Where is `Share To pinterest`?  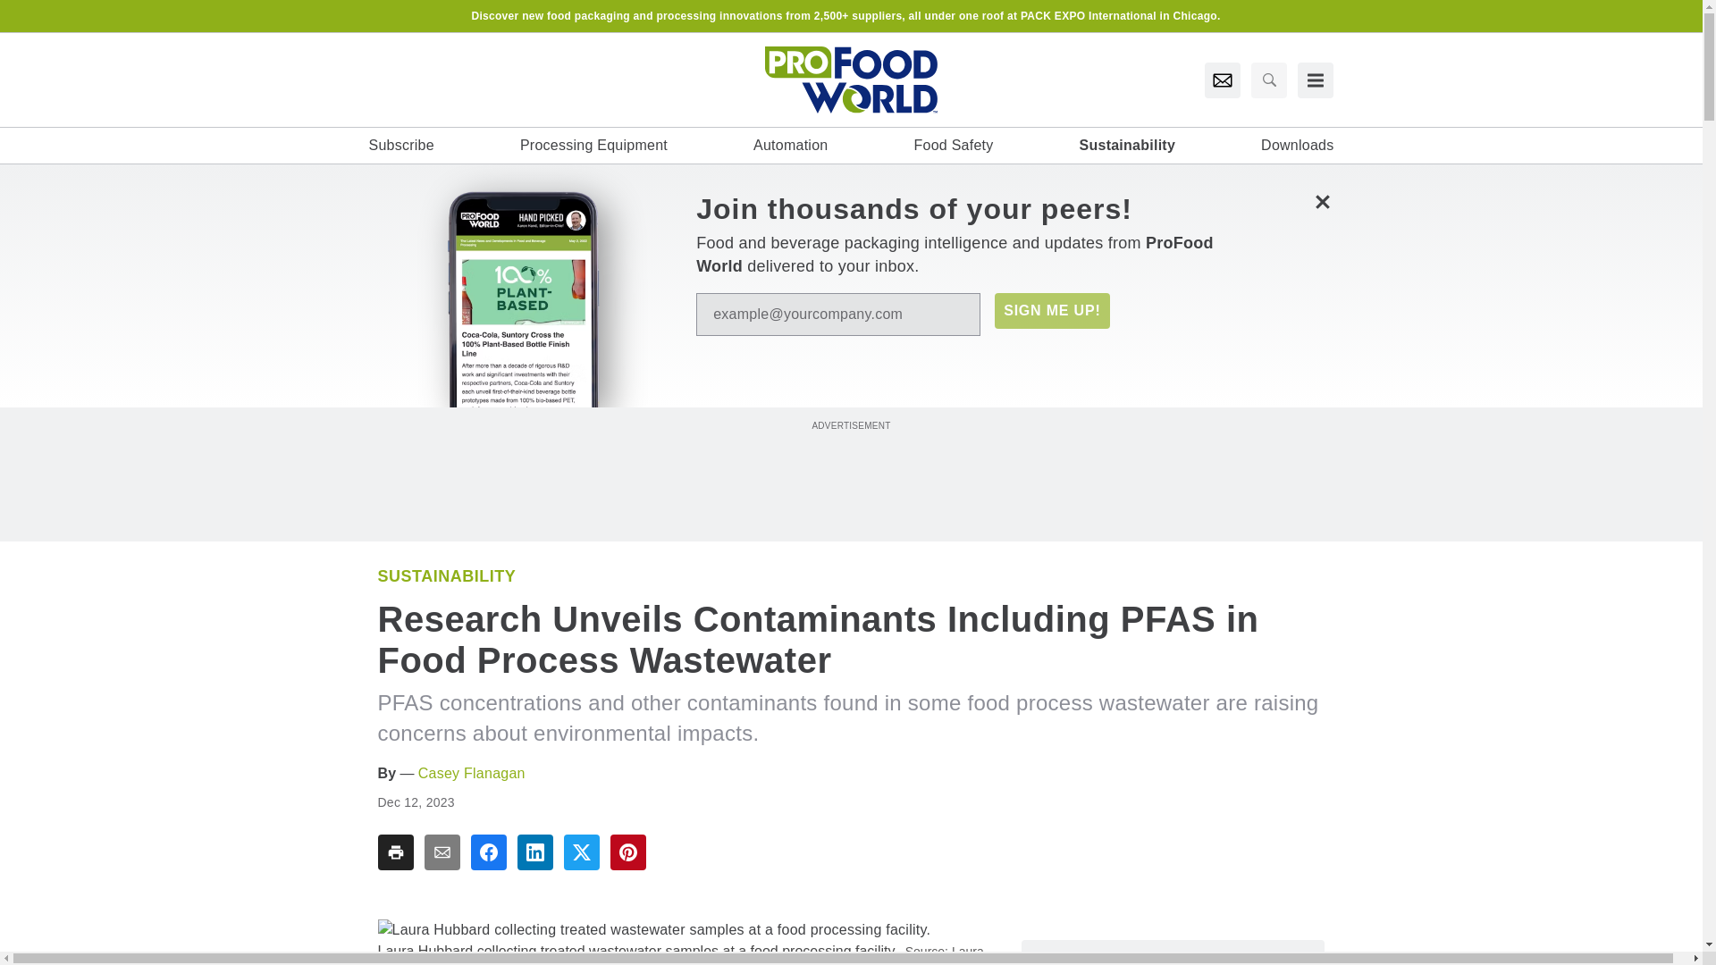 Share To pinterest is located at coordinates (627, 852).